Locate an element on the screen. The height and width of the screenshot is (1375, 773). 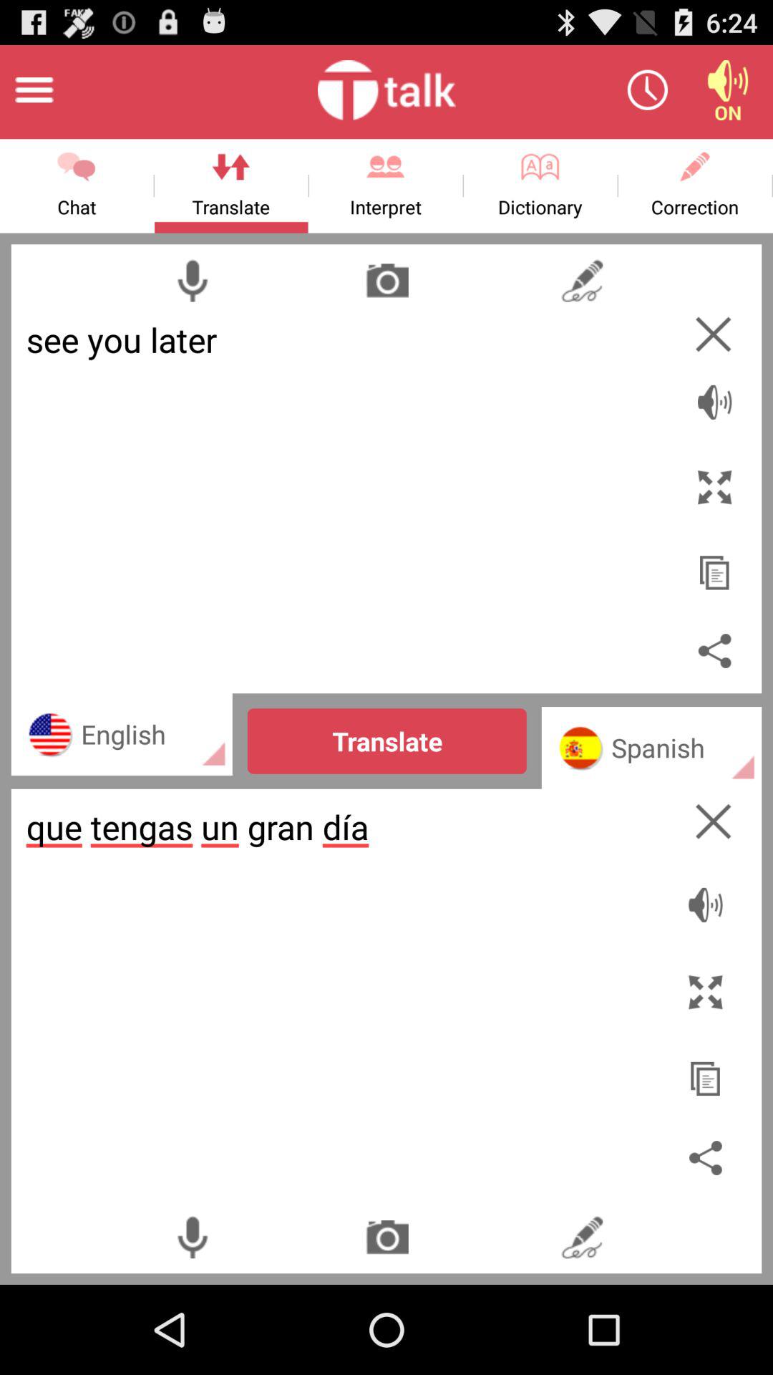
toggle sound is located at coordinates (709, 897).